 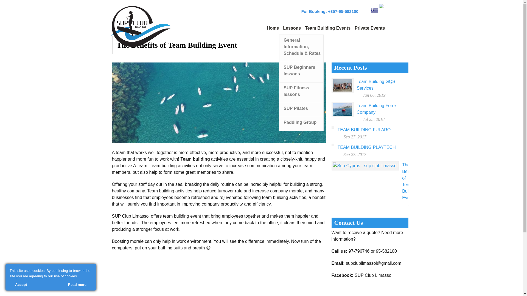 I want to click on The Benefits of Team Building Event, so click(x=410, y=181).